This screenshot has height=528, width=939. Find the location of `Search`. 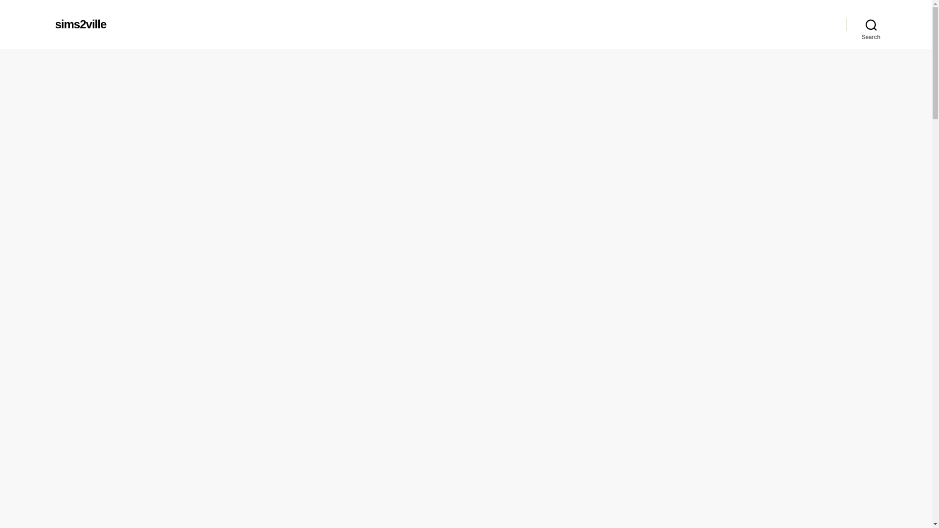

Search is located at coordinates (871, 24).